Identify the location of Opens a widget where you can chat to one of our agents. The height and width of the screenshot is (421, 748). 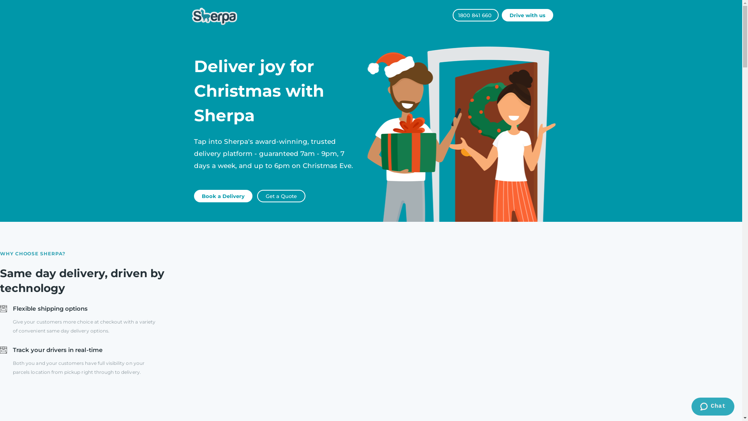
(713, 407).